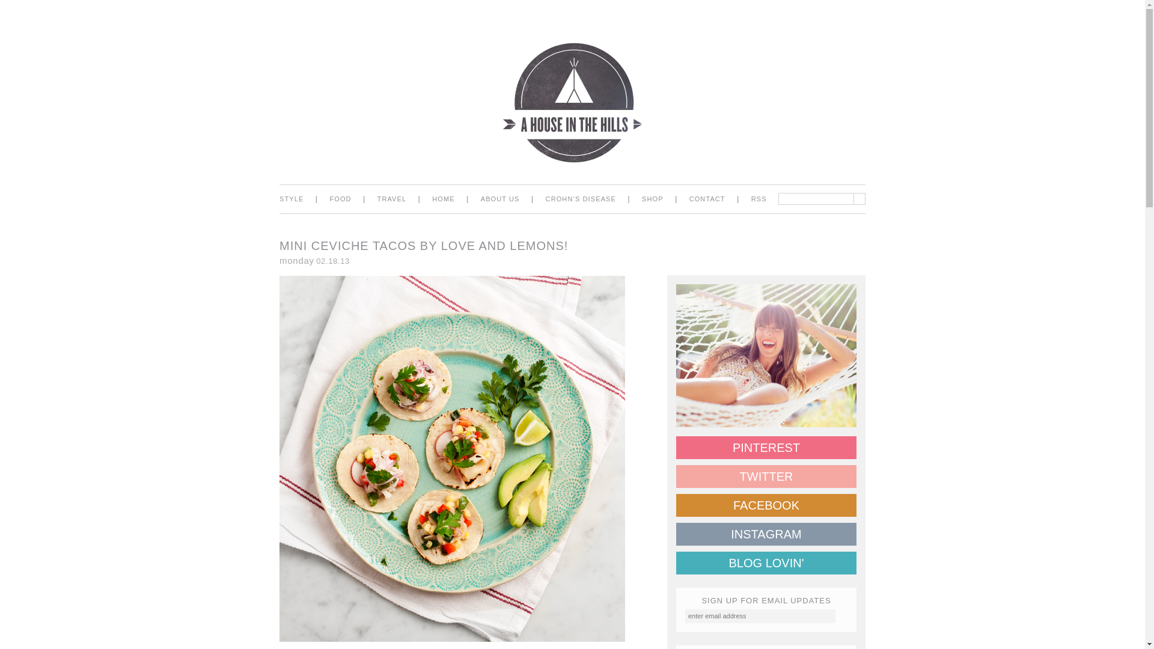 Image resolution: width=1154 pixels, height=649 pixels. Describe the element at coordinates (841, 615) in the screenshot. I see `Submit` at that location.